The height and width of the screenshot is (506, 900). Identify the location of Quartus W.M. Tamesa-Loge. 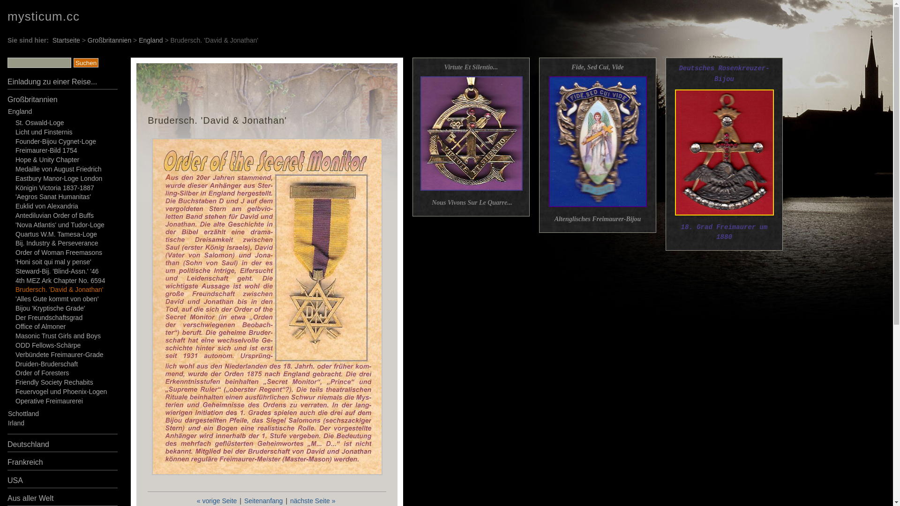
(56, 234).